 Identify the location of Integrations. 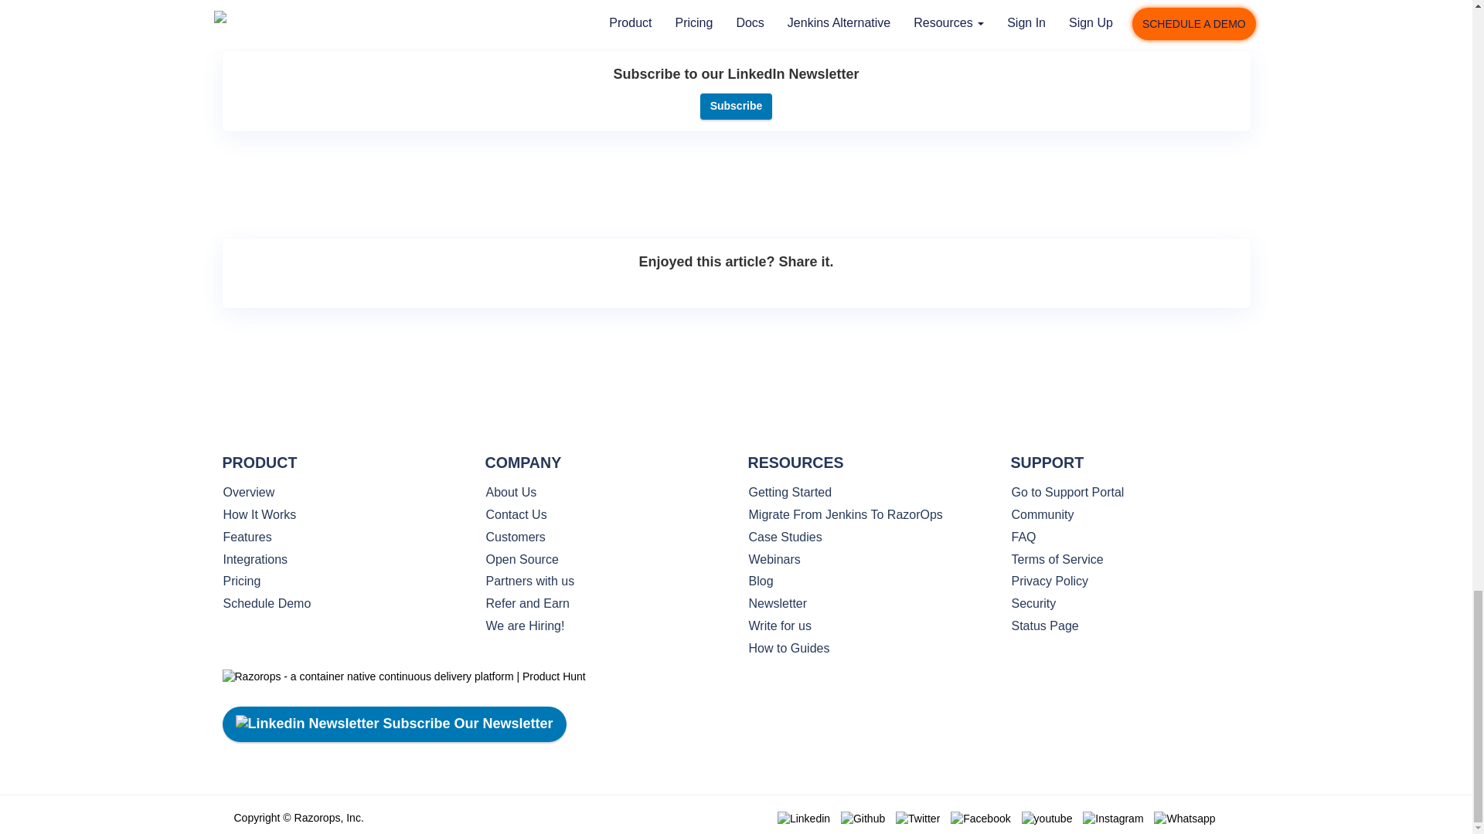
(342, 559).